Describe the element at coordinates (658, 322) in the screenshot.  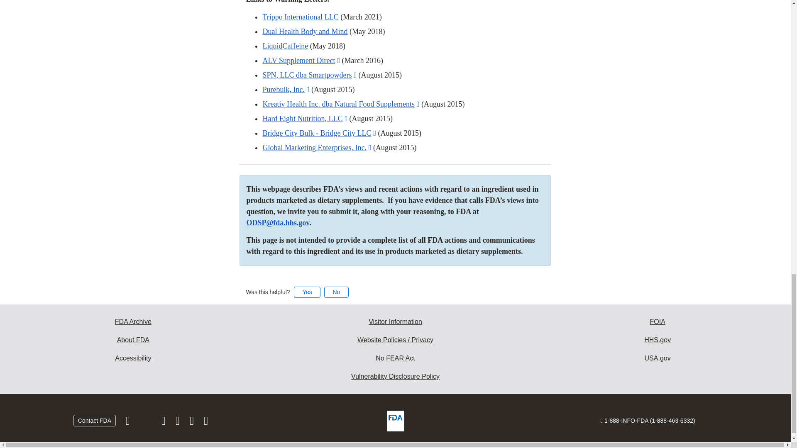
I see `Freedom of Information Act` at that location.